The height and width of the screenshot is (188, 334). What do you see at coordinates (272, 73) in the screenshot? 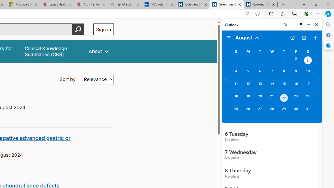
I see `Wednesday, August 7, 2024. ` at bounding box center [272, 73].